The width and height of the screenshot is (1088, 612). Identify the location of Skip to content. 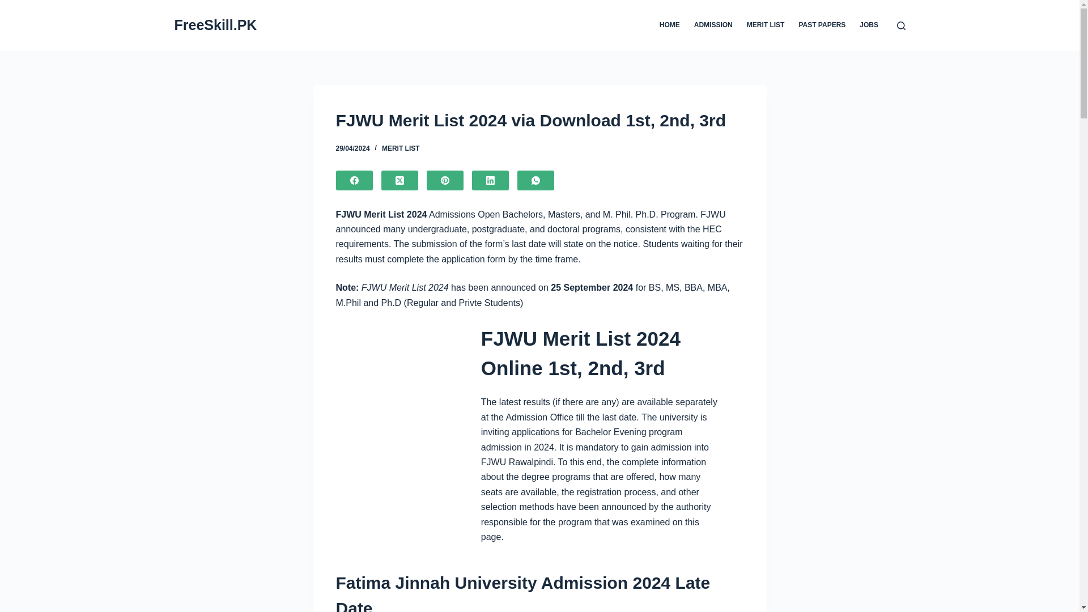
(11, 6).